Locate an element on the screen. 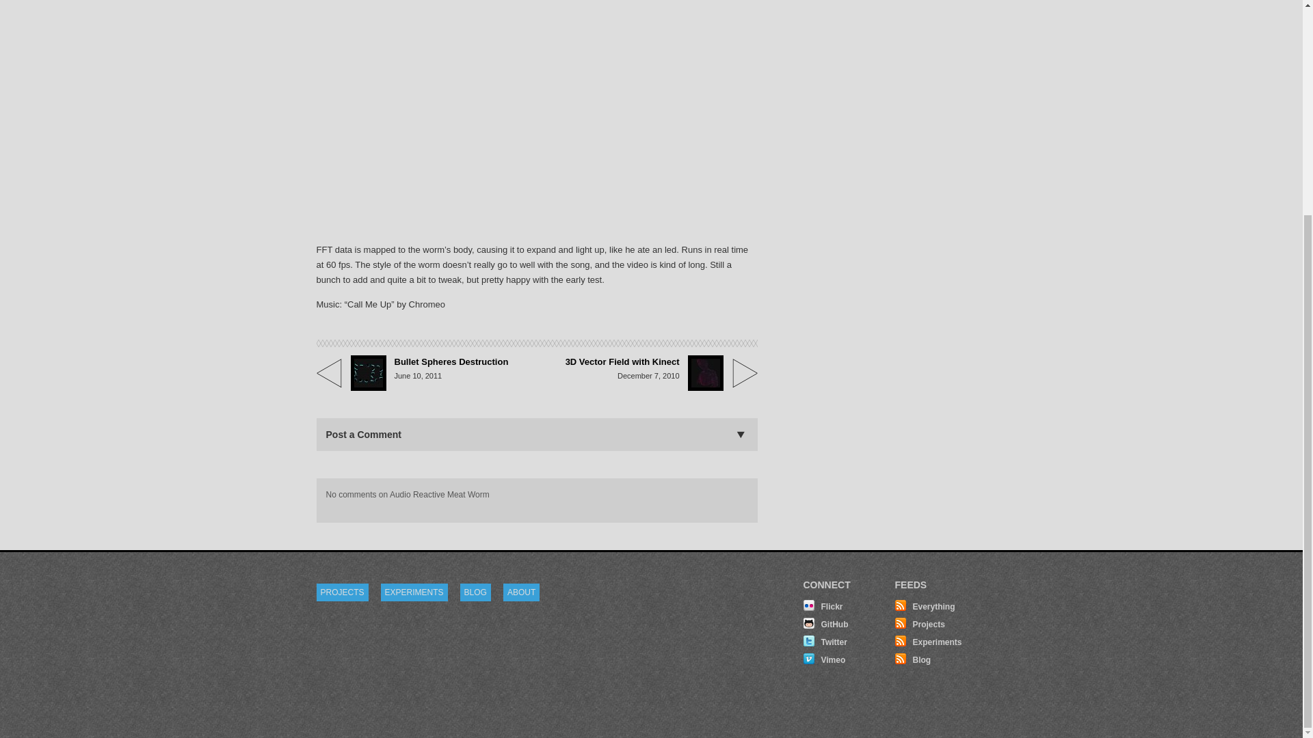  EXPERIMENTS is located at coordinates (414, 592).